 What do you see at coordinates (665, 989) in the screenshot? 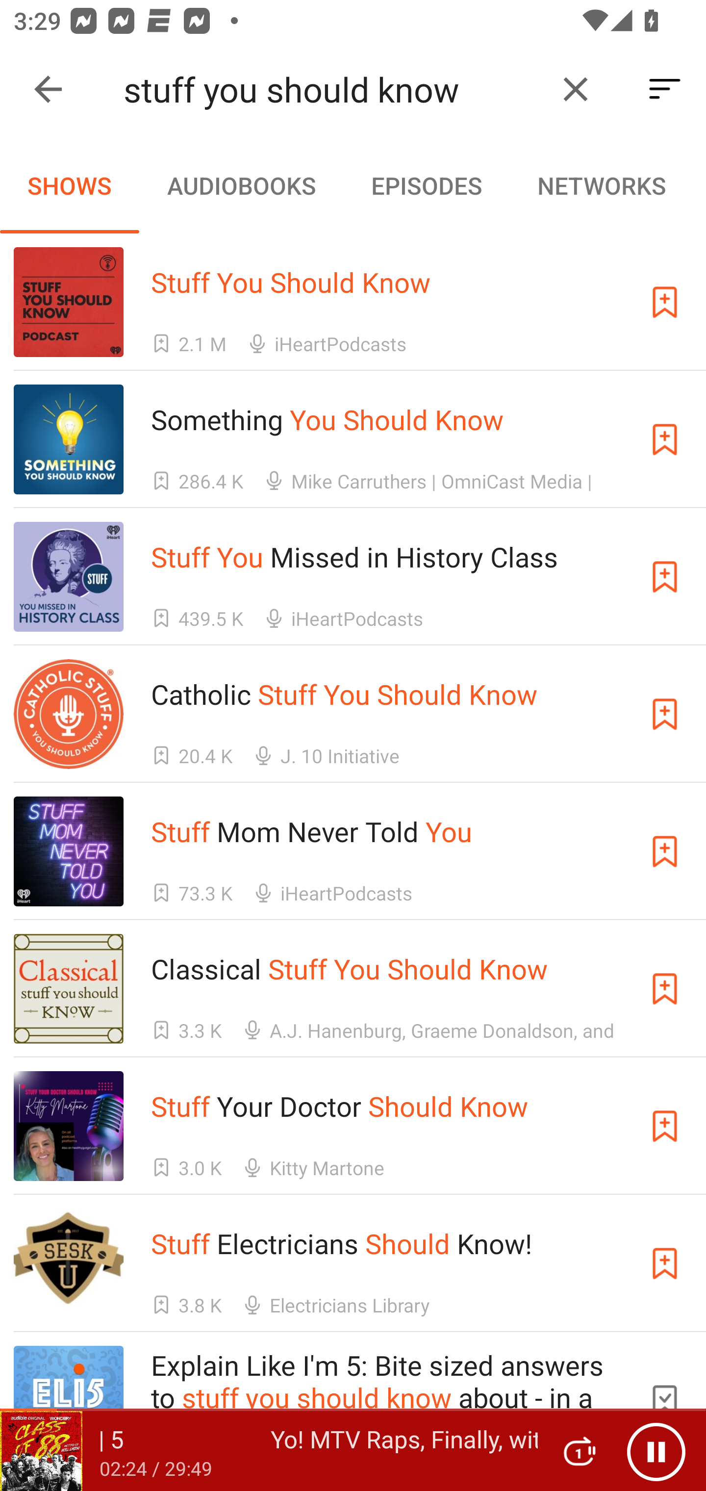
I see `Subscribe` at bounding box center [665, 989].